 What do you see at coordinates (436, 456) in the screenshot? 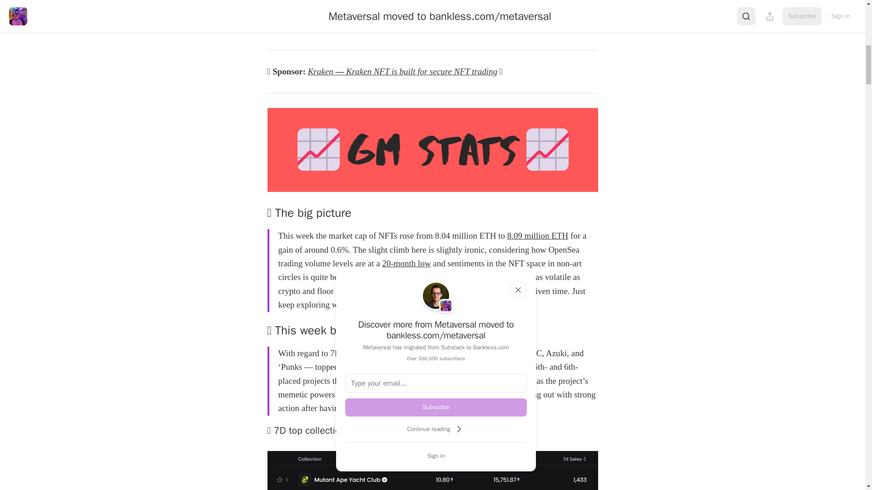
I see `Sign in` at bounding box center [436, 456].